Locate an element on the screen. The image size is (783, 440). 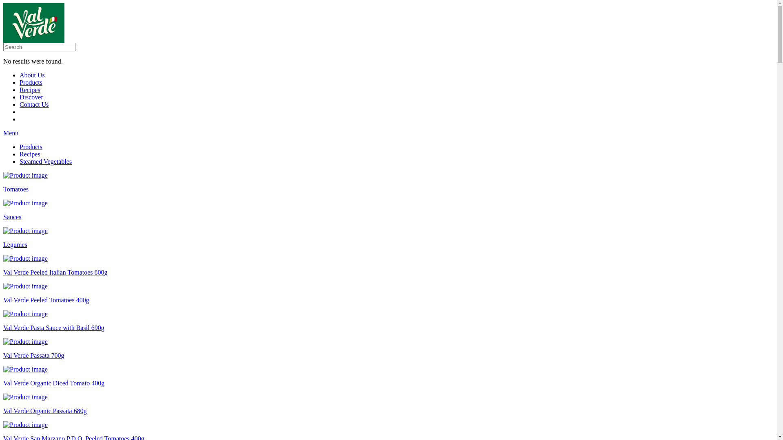
Legumes is located at coordinates (388, 238).